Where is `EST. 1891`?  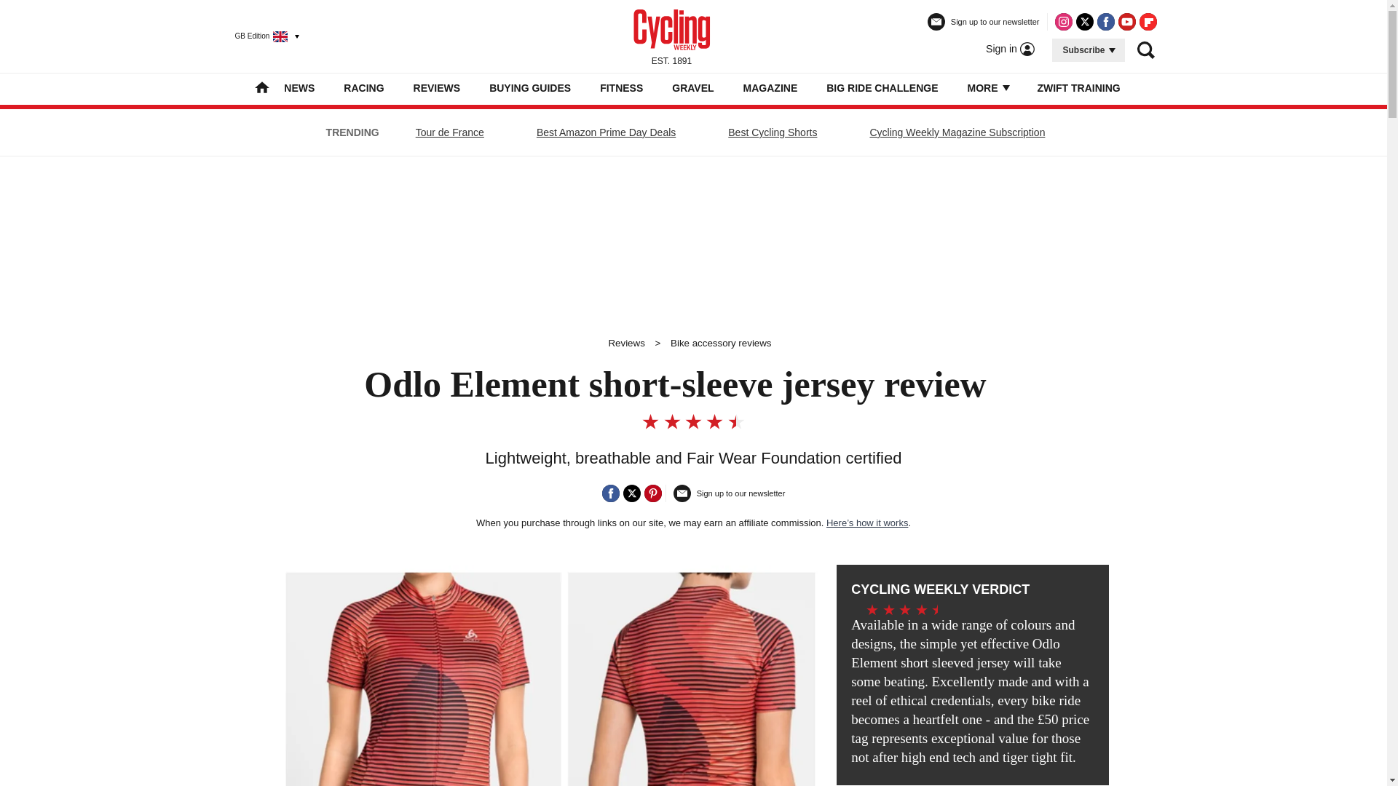 EST. 1891 is located at coordinates (671, 36).